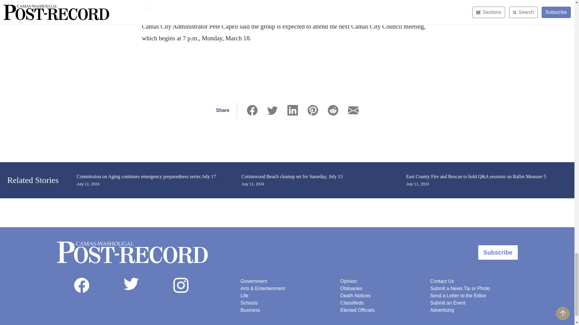 The width and height of the screenshot is (579, 325). Describe the element at coordinates (333, 110) in the screenshot. I see `Share on Reddit` at that location.